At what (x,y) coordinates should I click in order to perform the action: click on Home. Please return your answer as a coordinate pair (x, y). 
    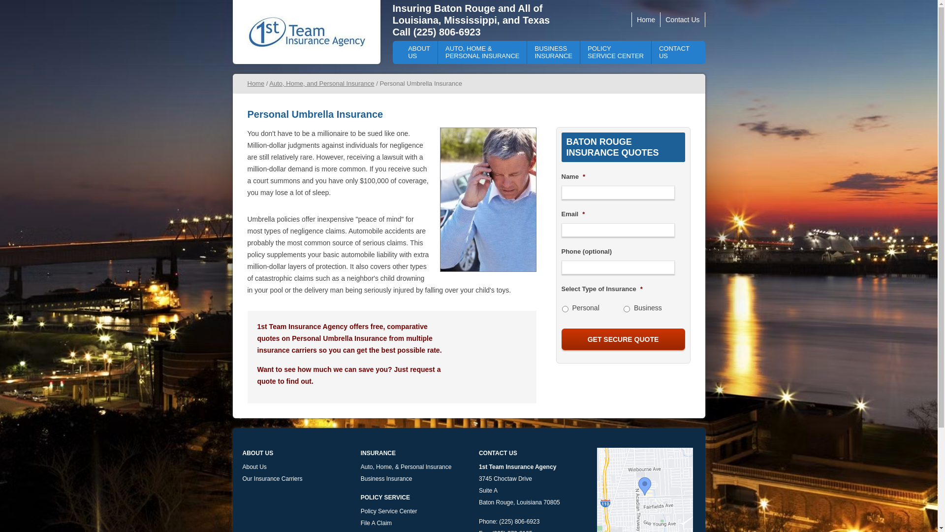
    Looking at the image, I should click on (256, 84).